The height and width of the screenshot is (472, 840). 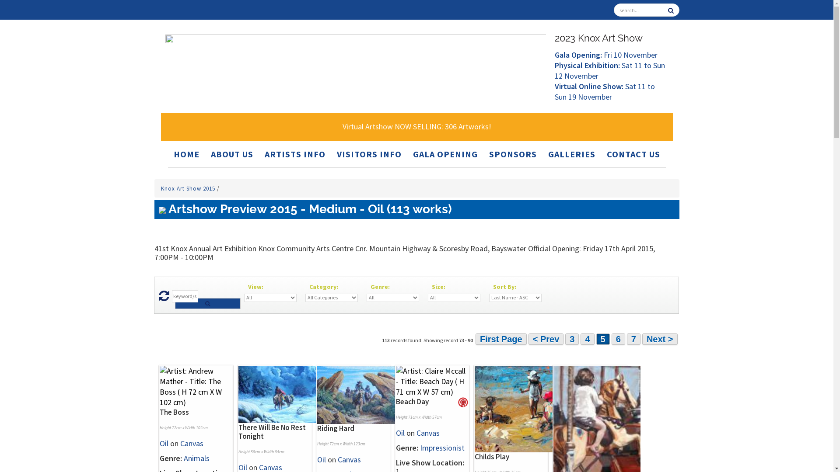 What do you see at coordinates (633, 339) in the screenshot?
I see `7` at bounding box center [633, 339].